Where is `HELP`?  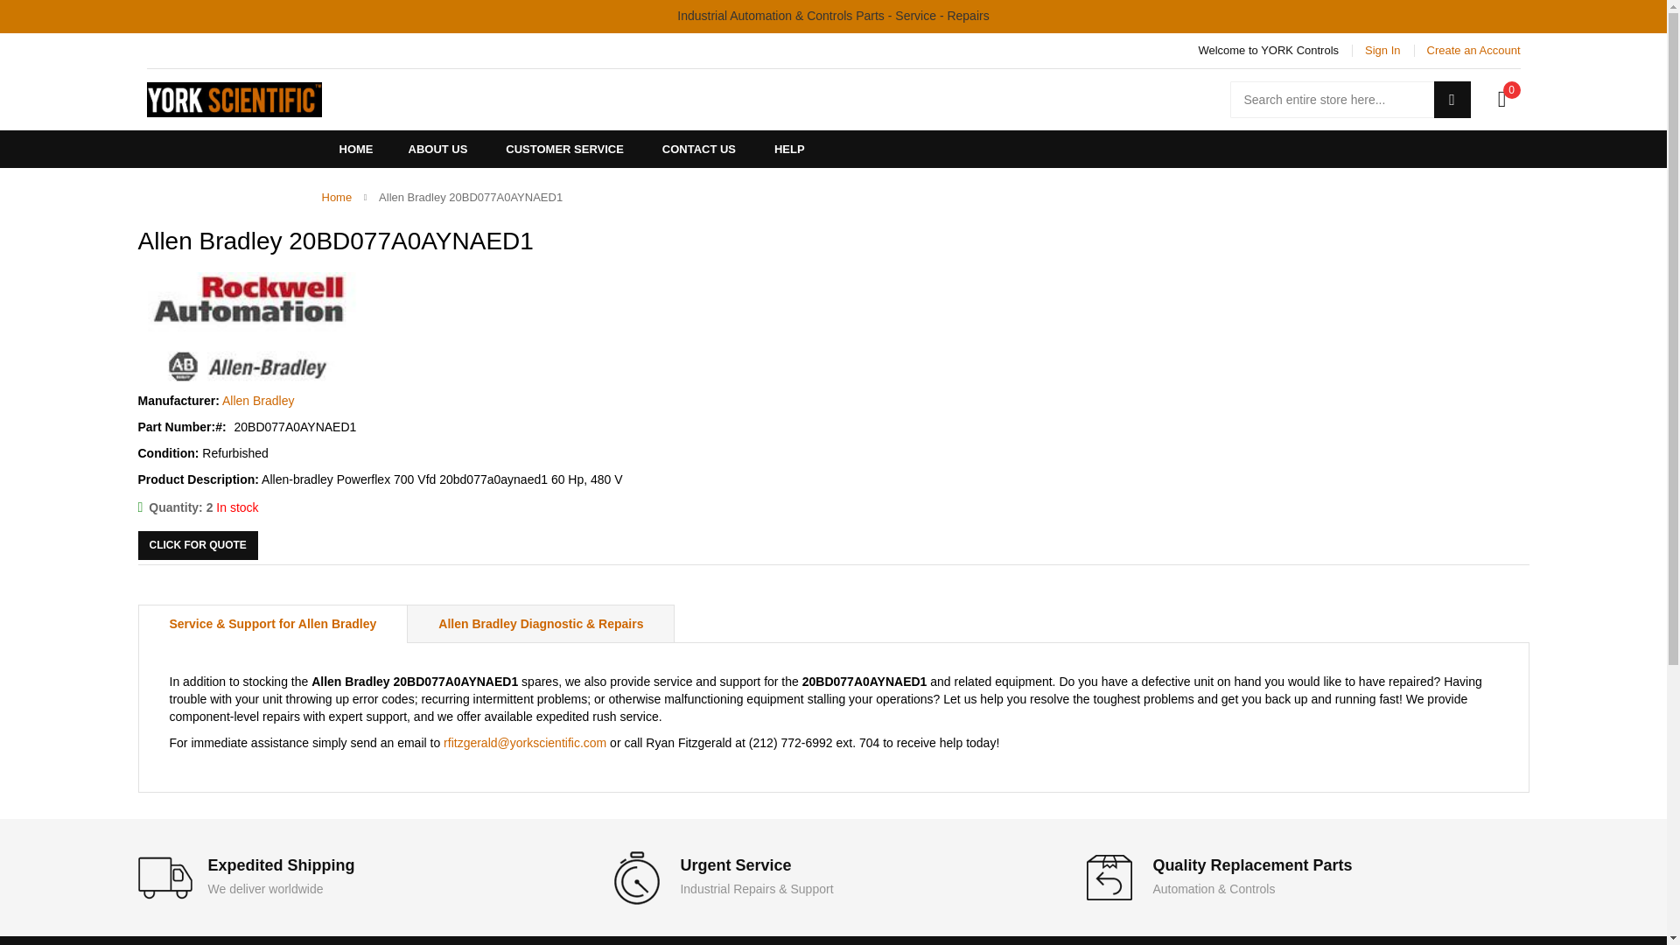
HELP is located at coordinates (789, 149).